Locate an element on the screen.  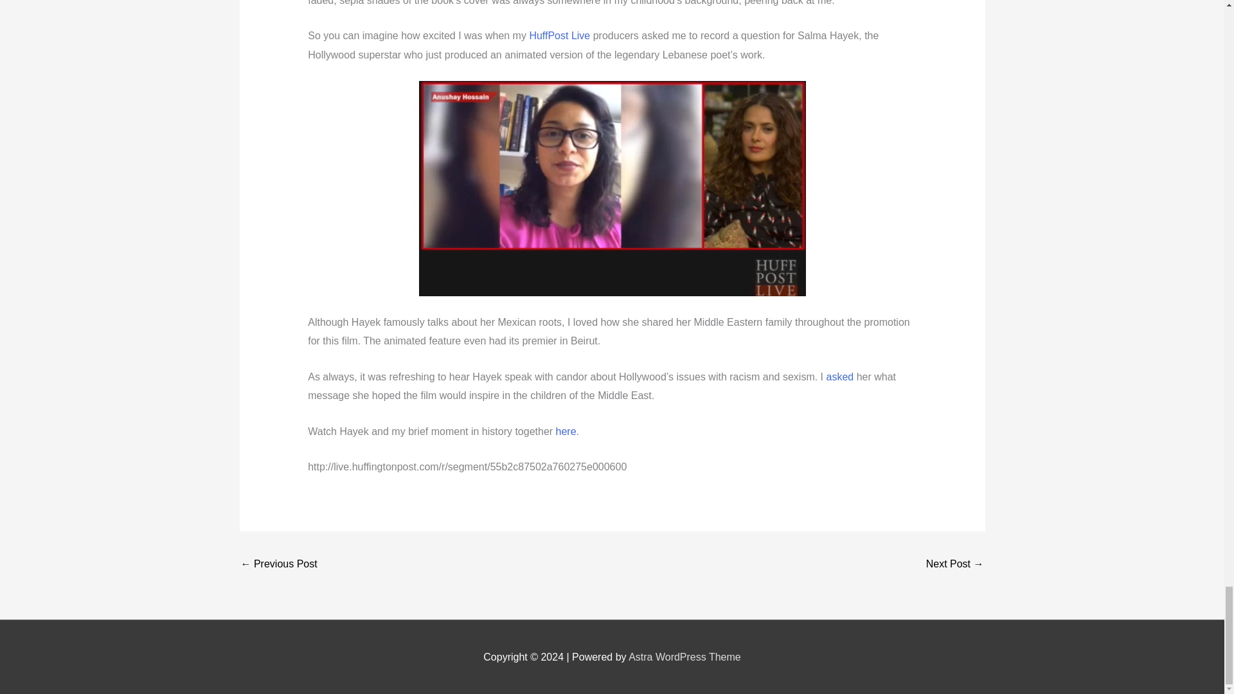
Planned Parenthood Under Fresh Attacks is located at coordinates (279, 564).